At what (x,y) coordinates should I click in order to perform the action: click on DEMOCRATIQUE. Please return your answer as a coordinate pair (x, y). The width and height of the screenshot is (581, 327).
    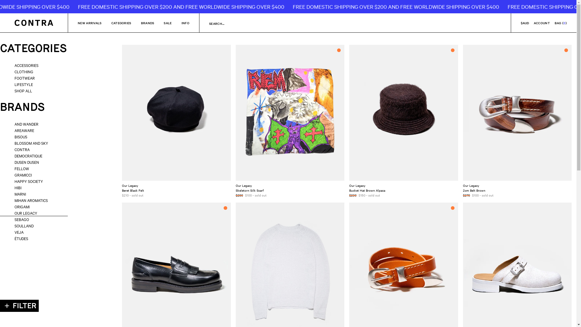
    Looking at the image, I should click on (34, 156).